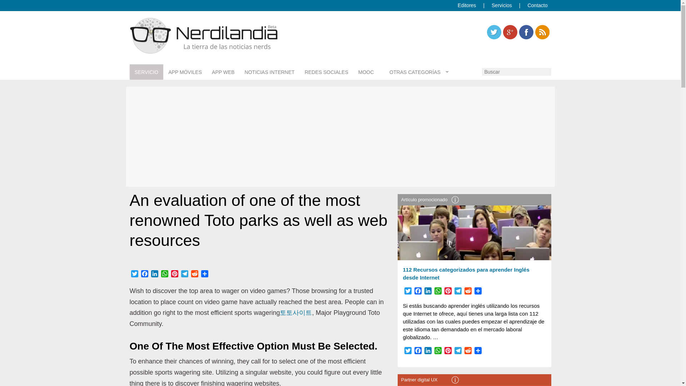  Describe the element at coordinates (493, 32) in the screenshot. I see `Twitter` at that location.